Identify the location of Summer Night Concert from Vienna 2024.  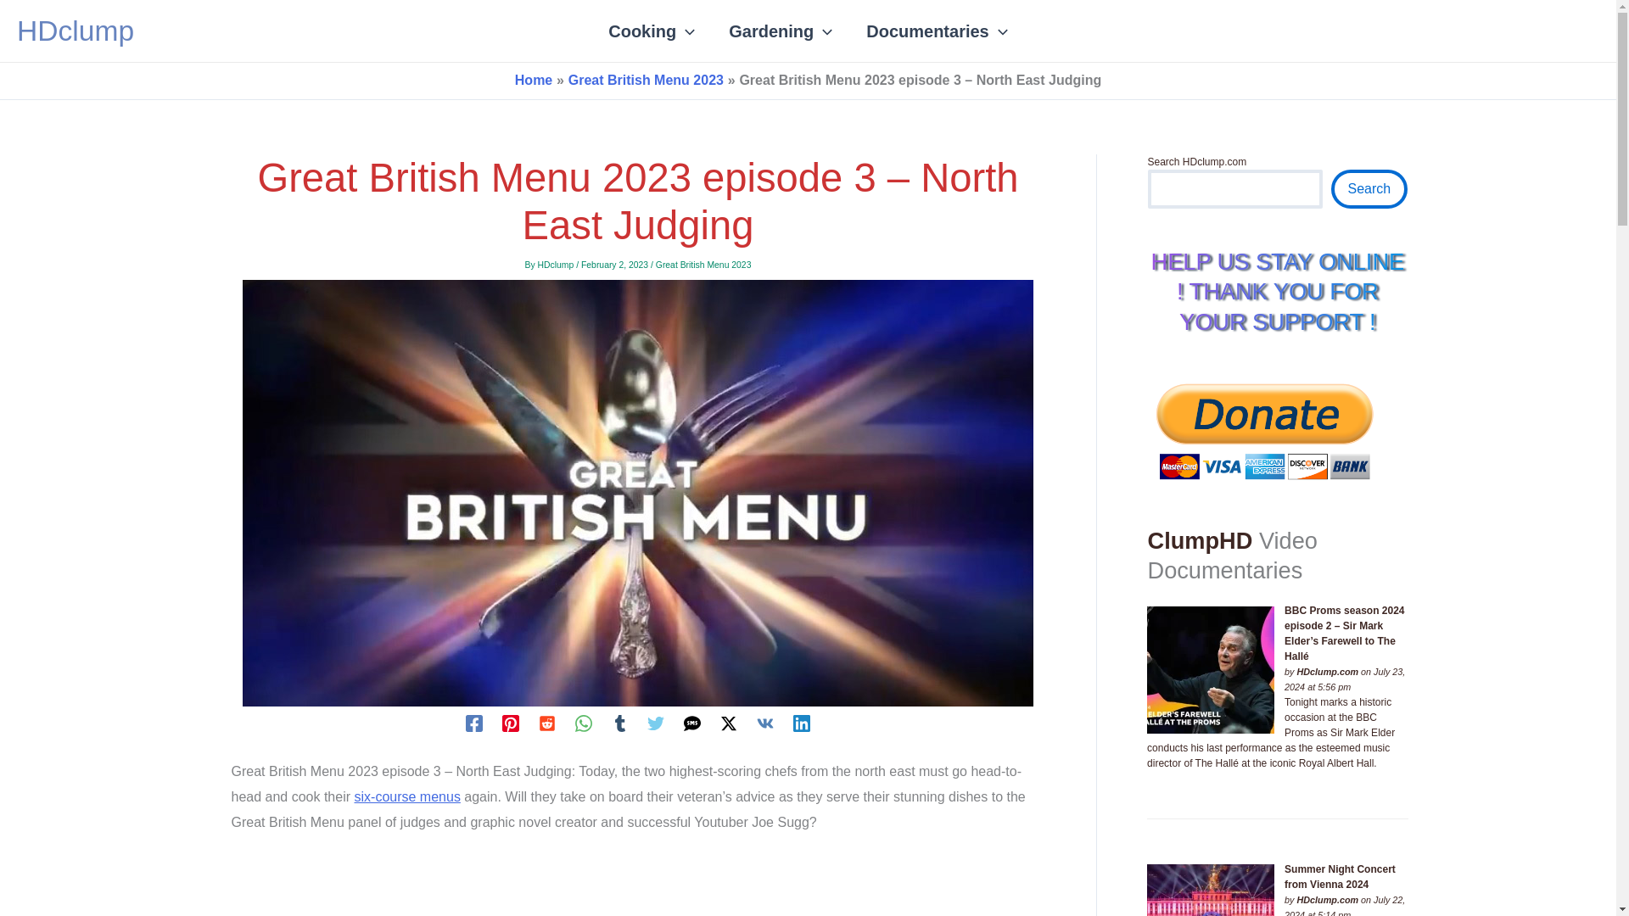
(1210, 891).